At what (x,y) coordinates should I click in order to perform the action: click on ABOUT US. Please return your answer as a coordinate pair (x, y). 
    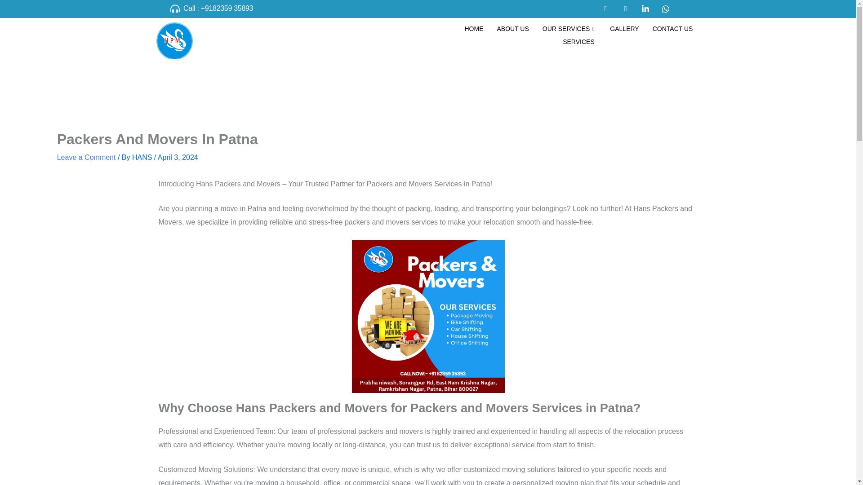
    Looking at the image, I should click on (512, 29).